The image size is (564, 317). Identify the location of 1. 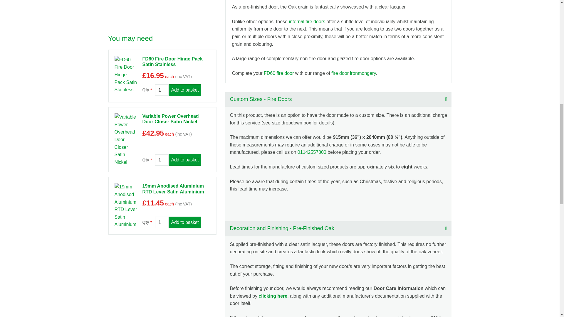
(162, 90).